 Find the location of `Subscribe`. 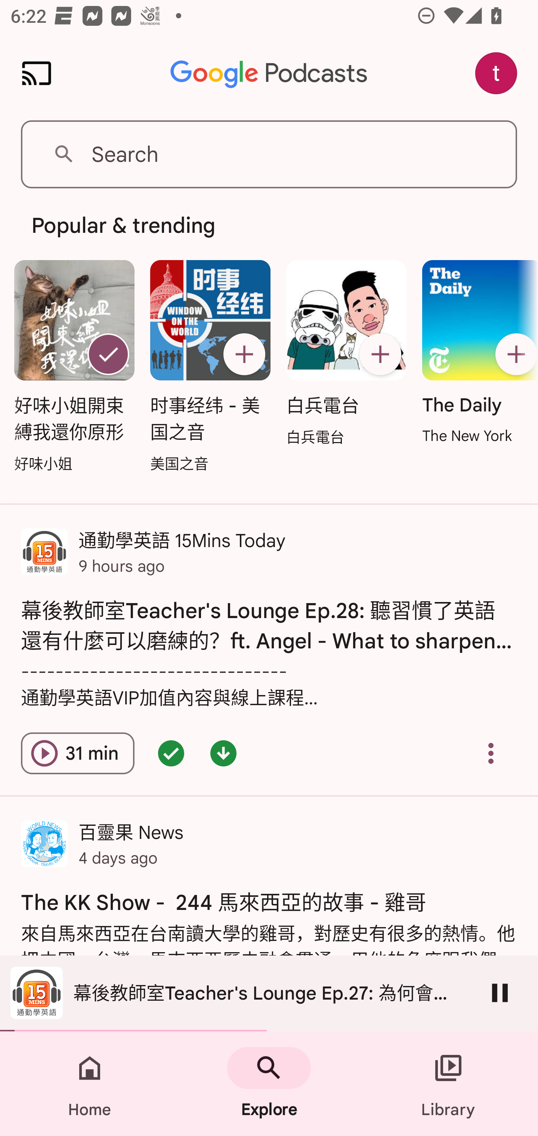

Subscribe is located at coordinates (380, 354).